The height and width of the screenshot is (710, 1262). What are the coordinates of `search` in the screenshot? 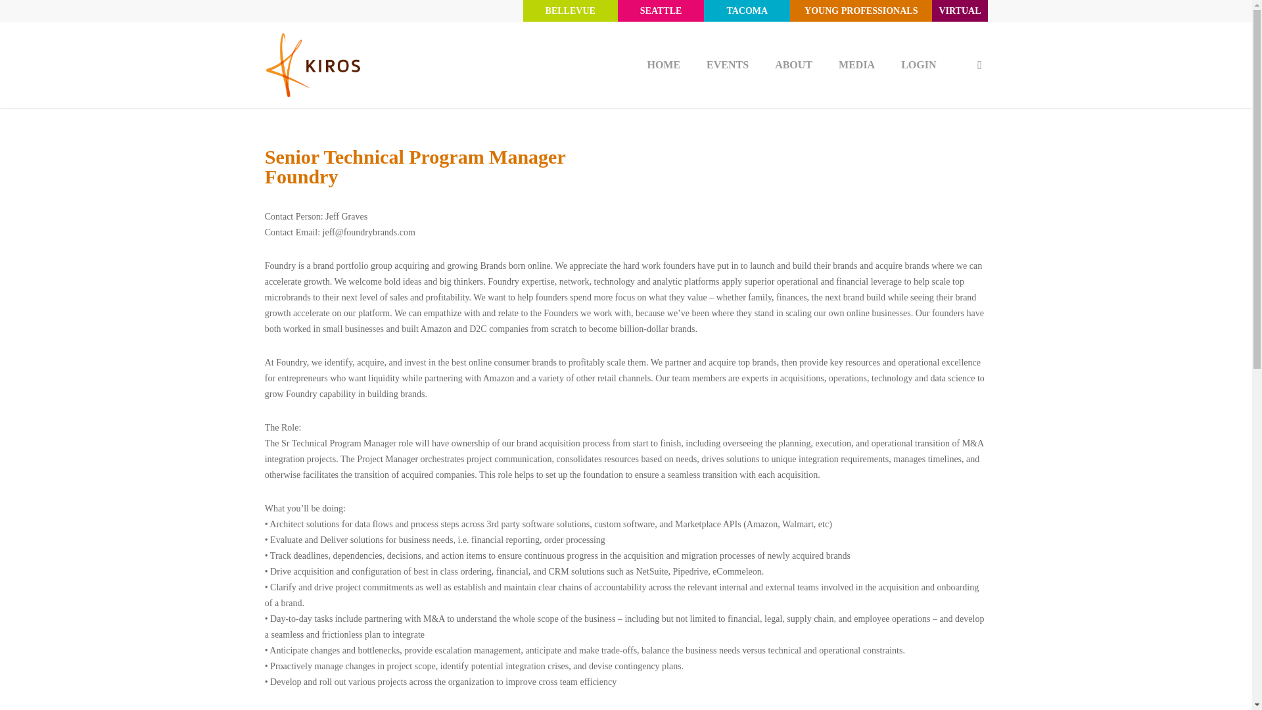 It's located at (979, 64).